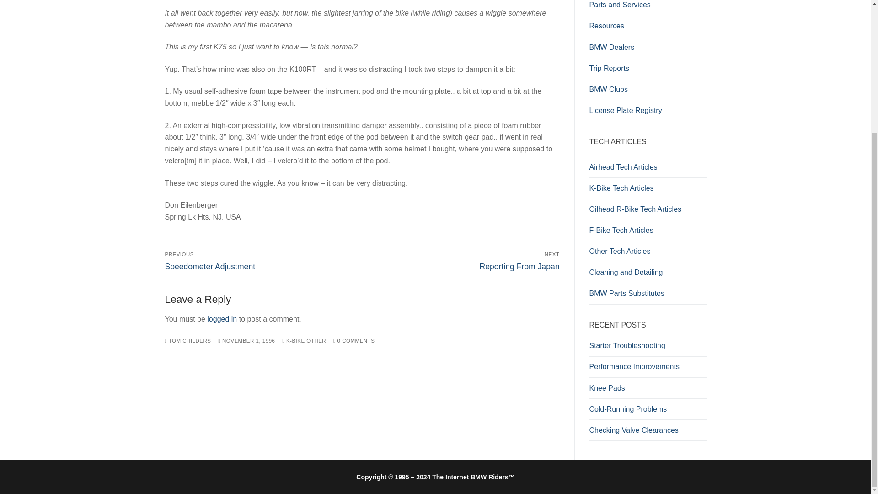  I want to click on BMW Dealers, so click(648, 48).